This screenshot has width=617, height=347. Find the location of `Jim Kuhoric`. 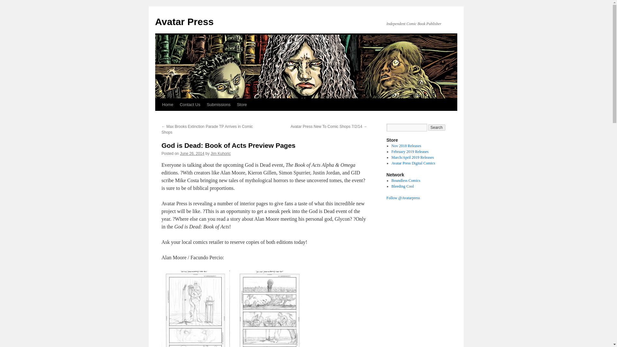

Jim Kuhoric is located at coordinates (220, 153).